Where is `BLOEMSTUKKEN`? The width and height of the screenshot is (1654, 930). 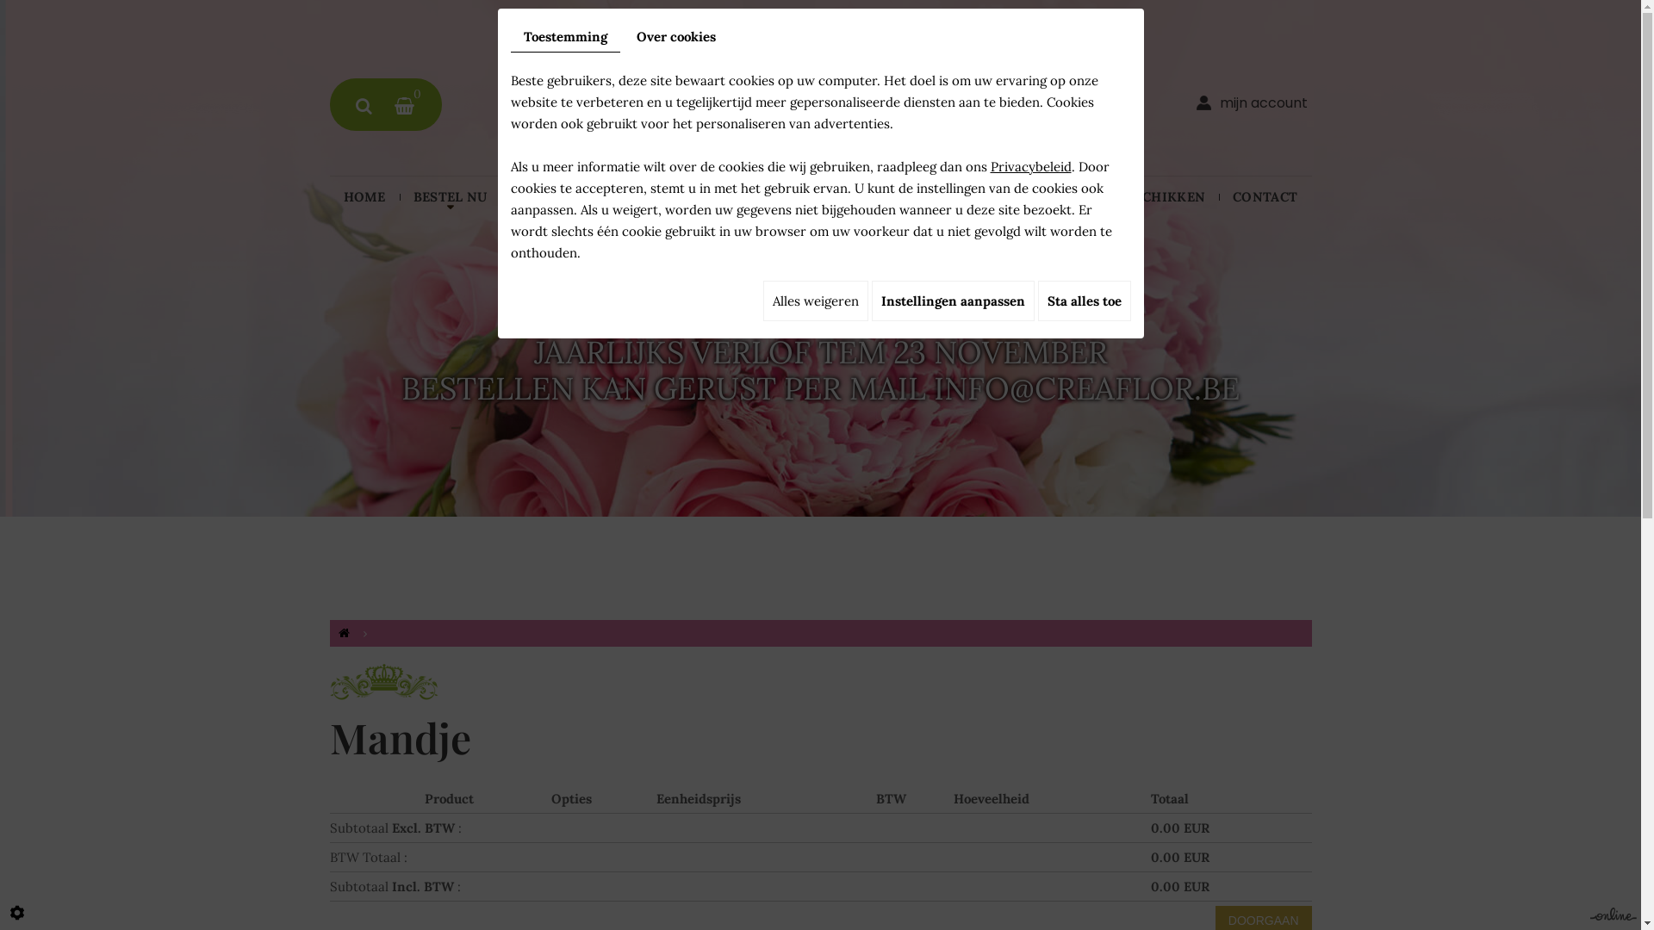 BLOEMSTUKKEN is located at coordinates (799, 197).